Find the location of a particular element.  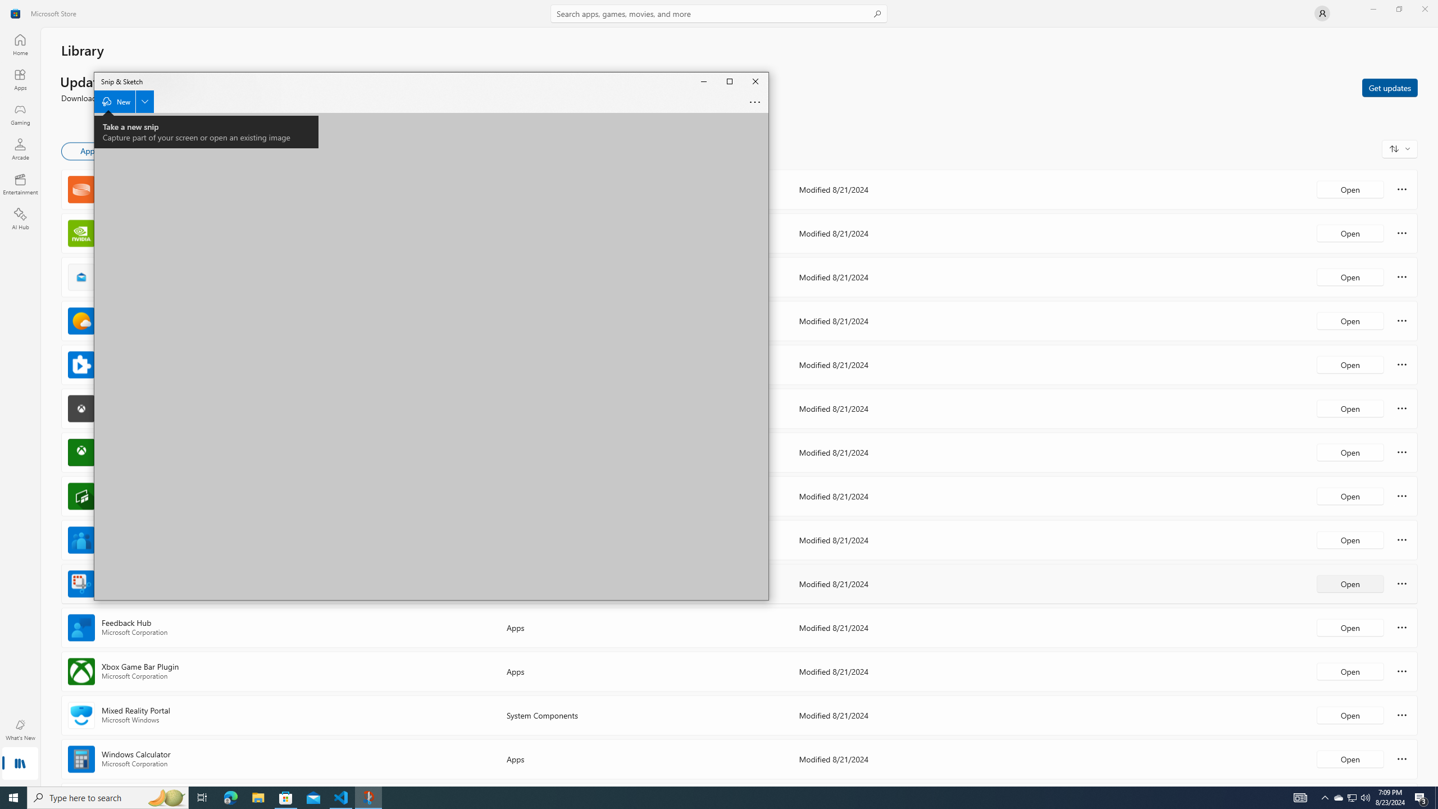

Action Center, 3 new notifications is located at coordinates (20, 79).